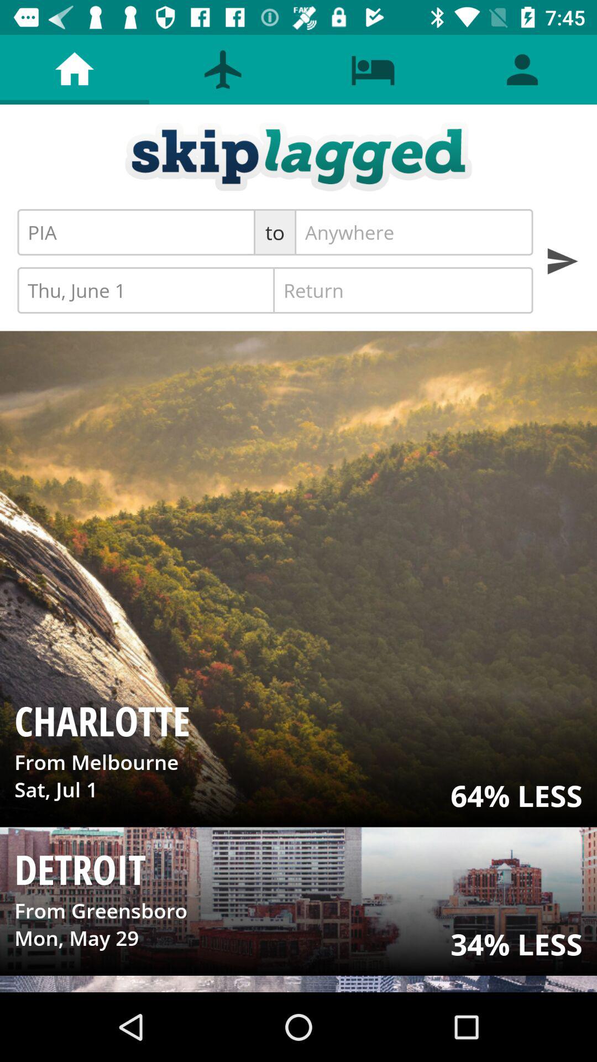  What do you see at coordinates (136, 232) in the screenshot?
I see `turn on the item to the left of the to item` at bounding box center [136, 232].